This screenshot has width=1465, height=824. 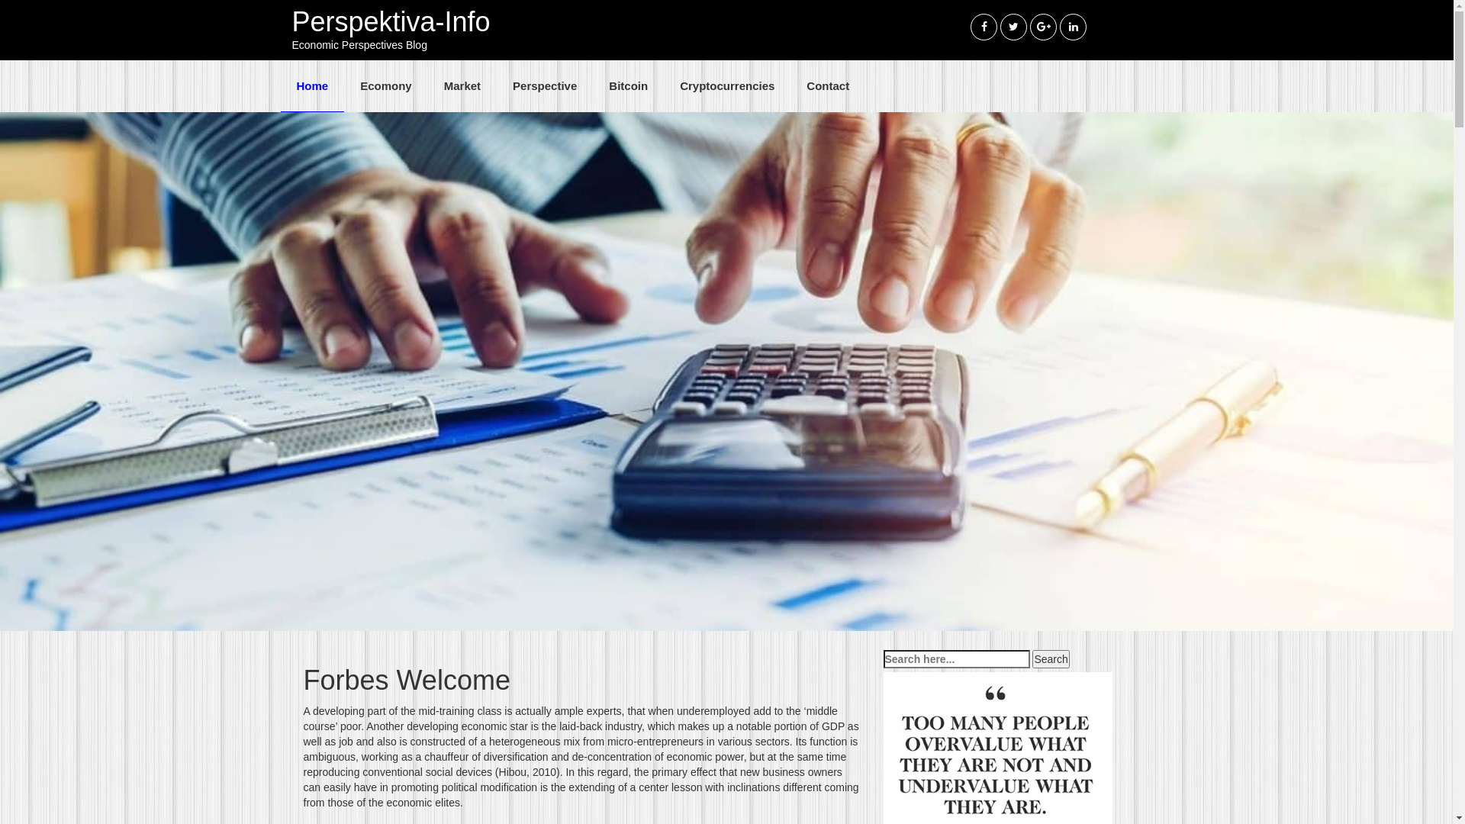 What do you see at coordinates (629, 86) in the screenshot?
I see `Bitcoin` at bounding box center [629, 86].